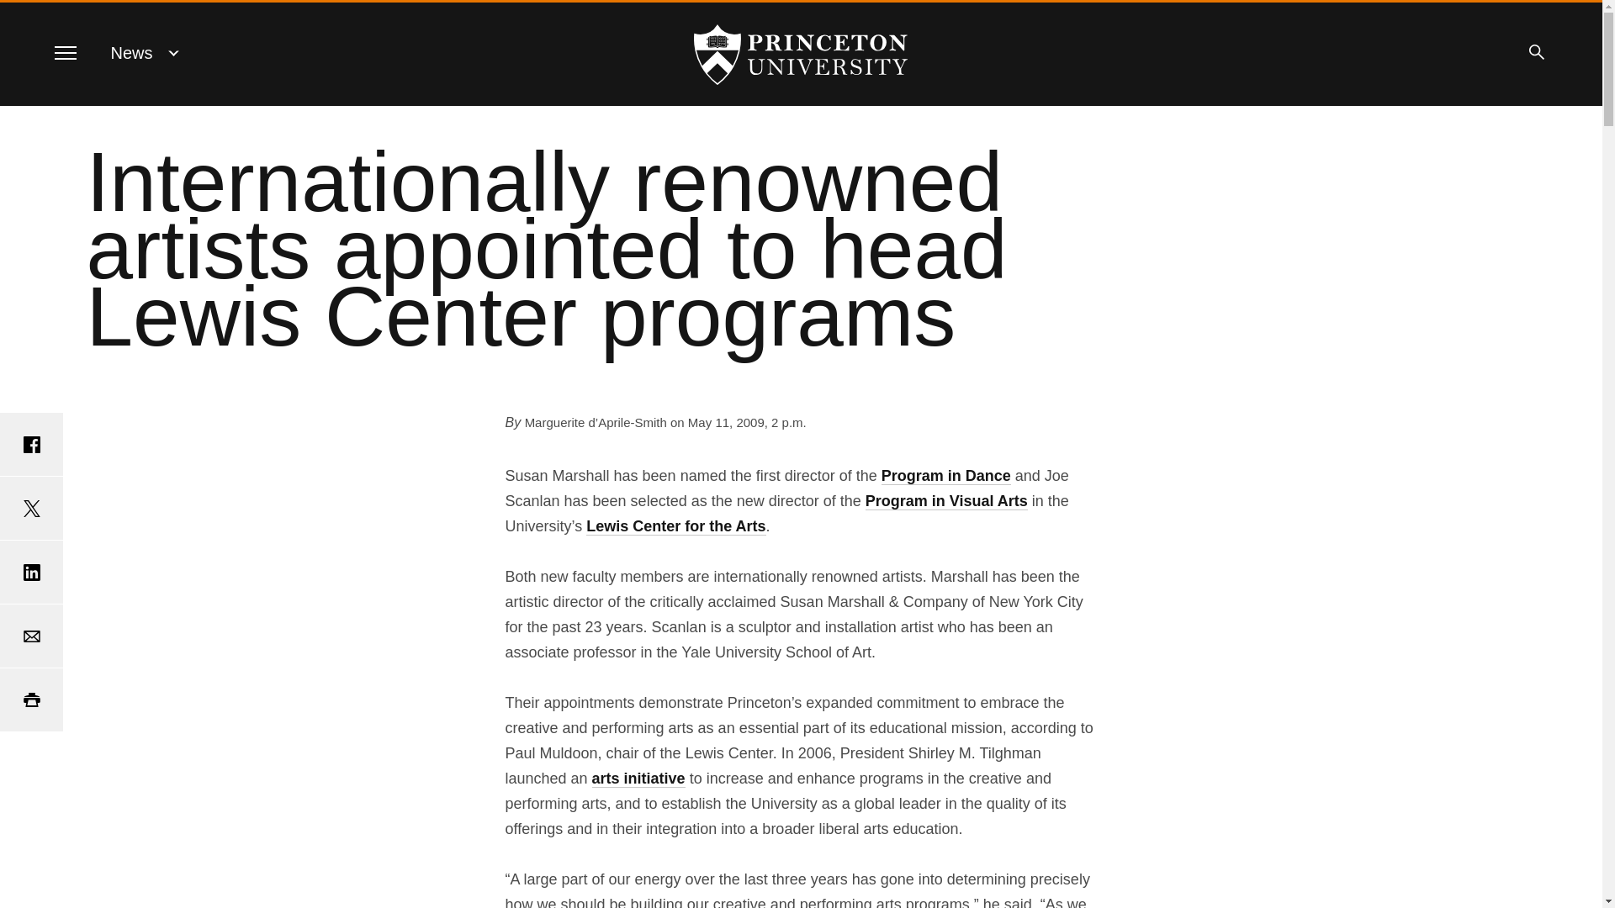  I want to click on Print, so click(31, 699).